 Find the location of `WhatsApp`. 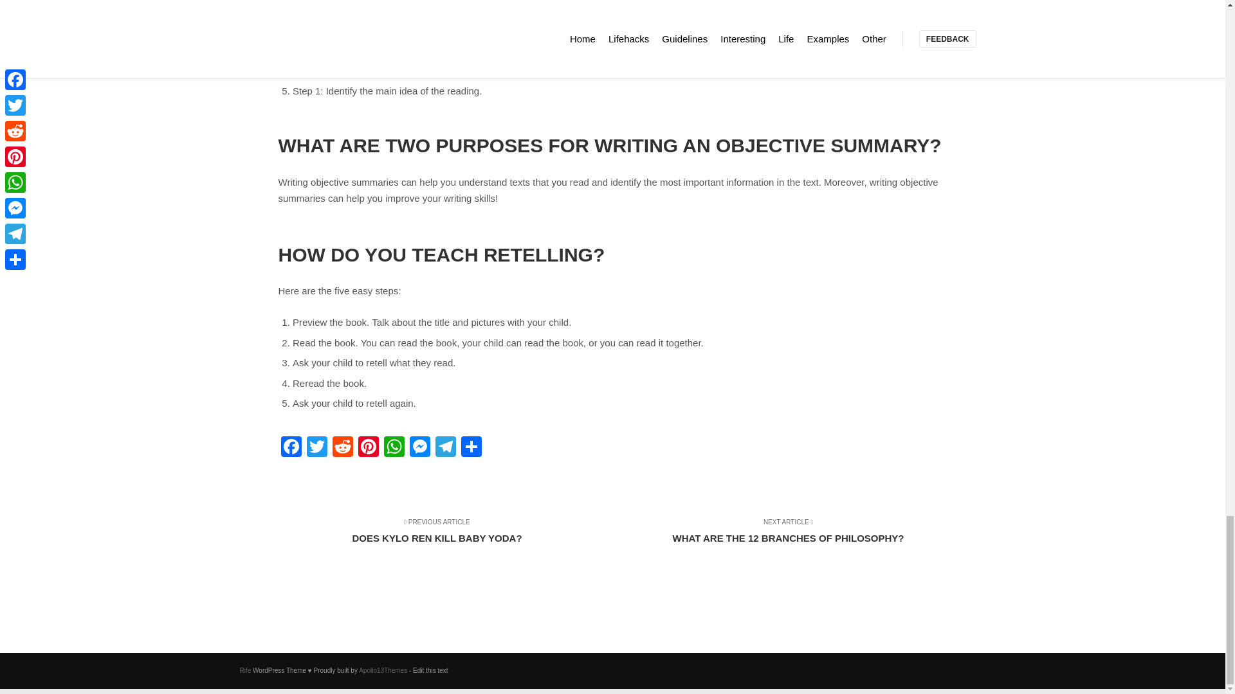

WhatsApp is located at coordinates (342, 449).